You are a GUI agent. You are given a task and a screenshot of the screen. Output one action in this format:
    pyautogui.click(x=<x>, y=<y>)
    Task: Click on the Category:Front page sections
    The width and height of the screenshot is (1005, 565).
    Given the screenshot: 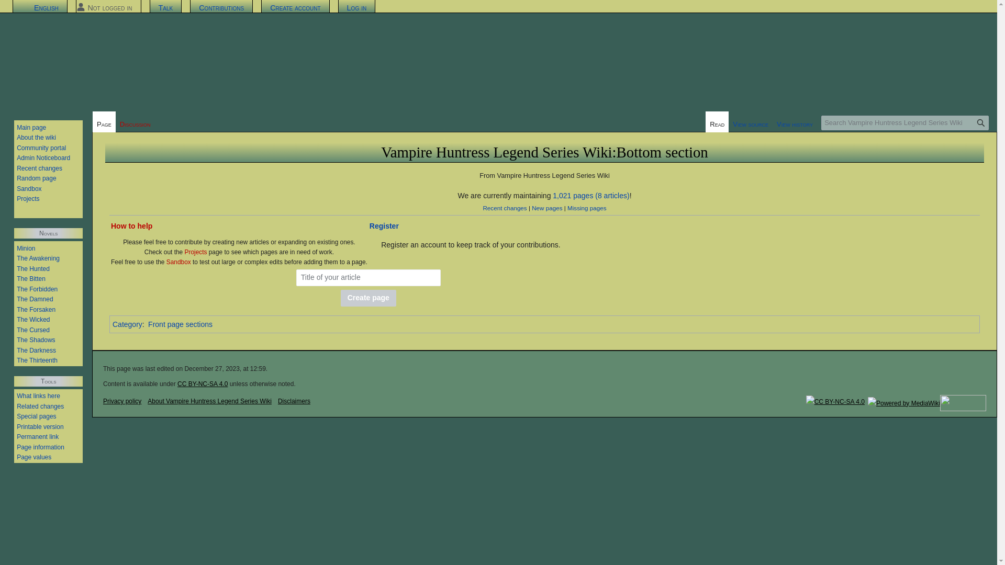 What is the action you would take?
    pyautogui.click(x=180, y=324)
    